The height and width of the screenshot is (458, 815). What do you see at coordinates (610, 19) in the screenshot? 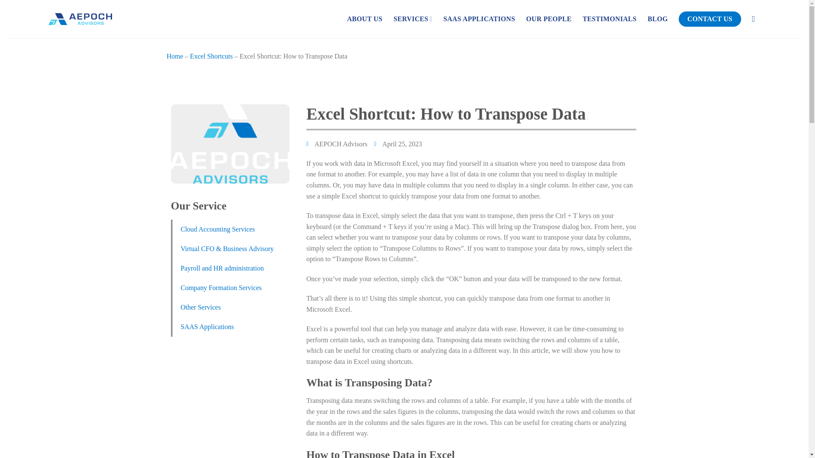
I see `TESTIMONIALS` at bounding box center [610, 19].